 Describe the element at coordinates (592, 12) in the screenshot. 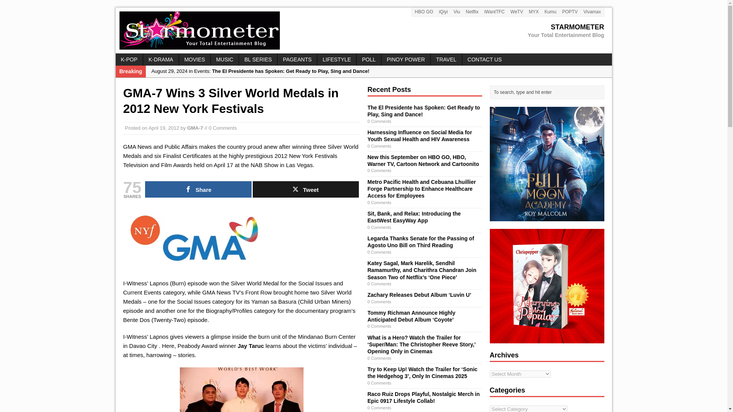

I see `Kumu` at that location.